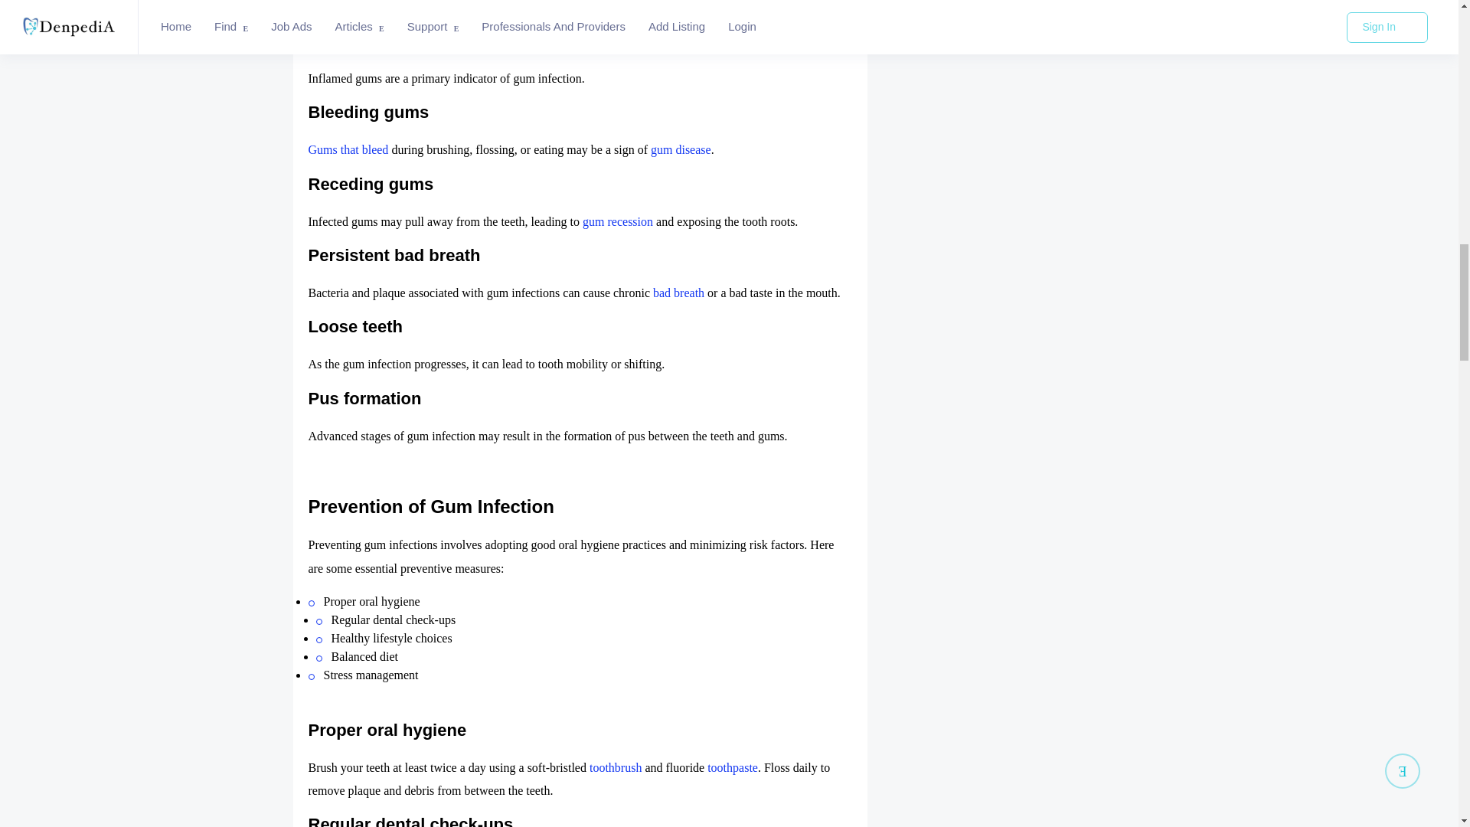 The image size is (1470, 827). What do you see at coordinates (615, 767) in the screenshot?
I see `toothbrush` at bounding box center [615, 767].